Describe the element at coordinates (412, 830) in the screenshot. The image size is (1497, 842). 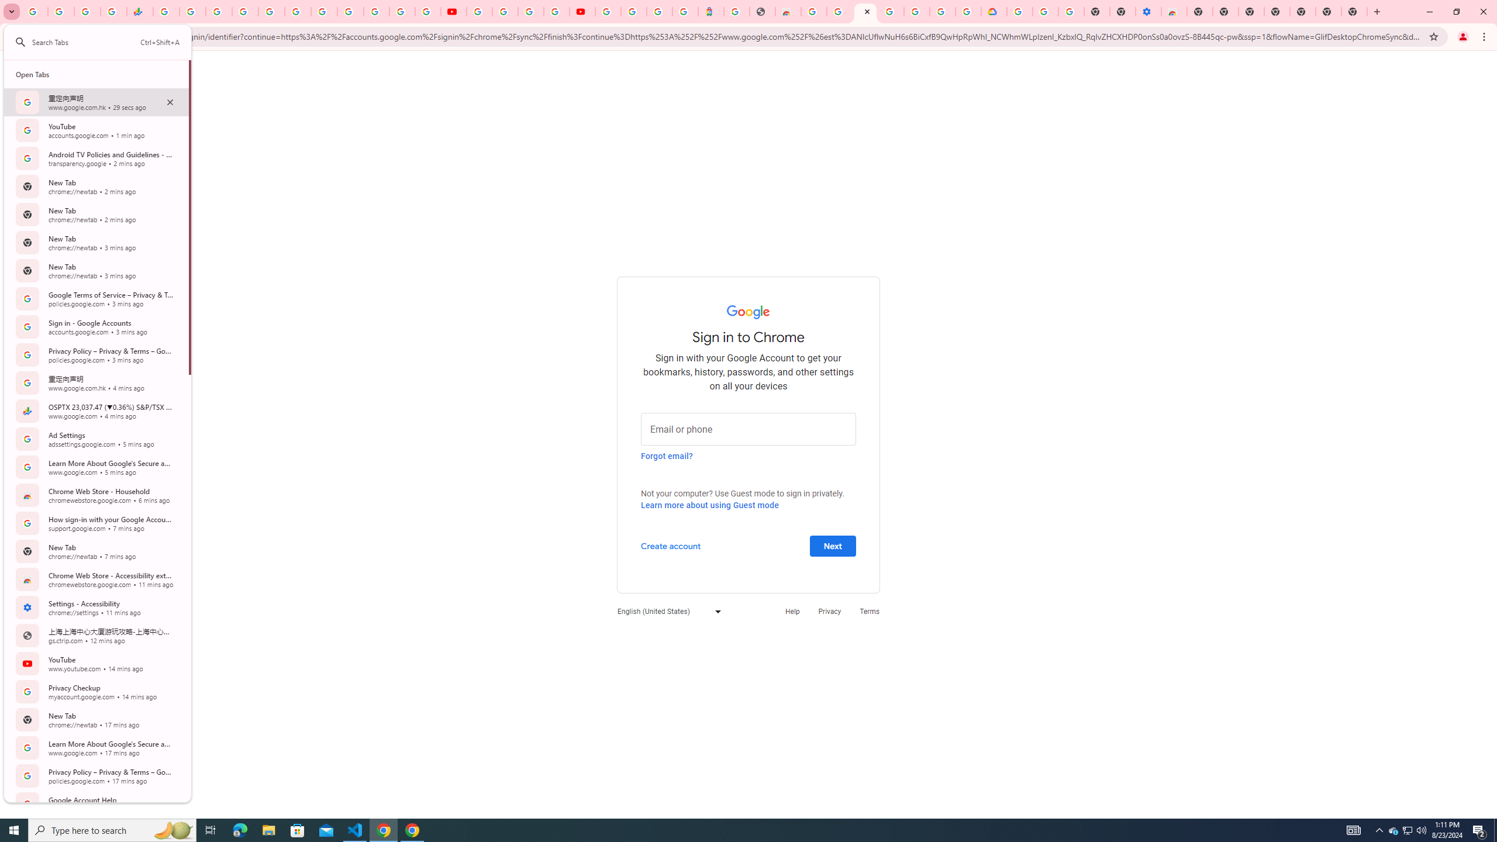
I see `Google Chrome - 1 running window` at that location.